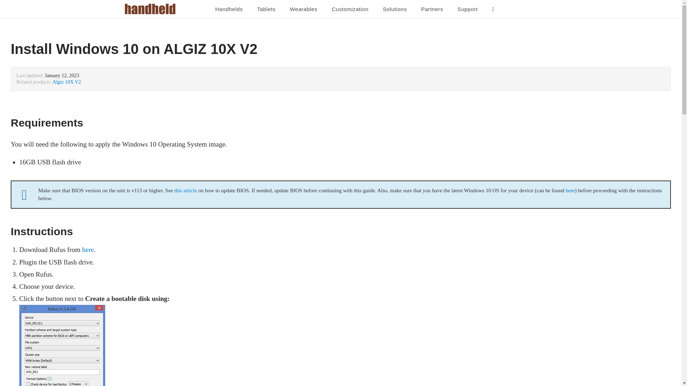 Image resolution: width=687 pixels, height=386 pixels. Describe the element at coordinates (67, 82) in the screenshot. I see `Algiz 10X V2` at that location.